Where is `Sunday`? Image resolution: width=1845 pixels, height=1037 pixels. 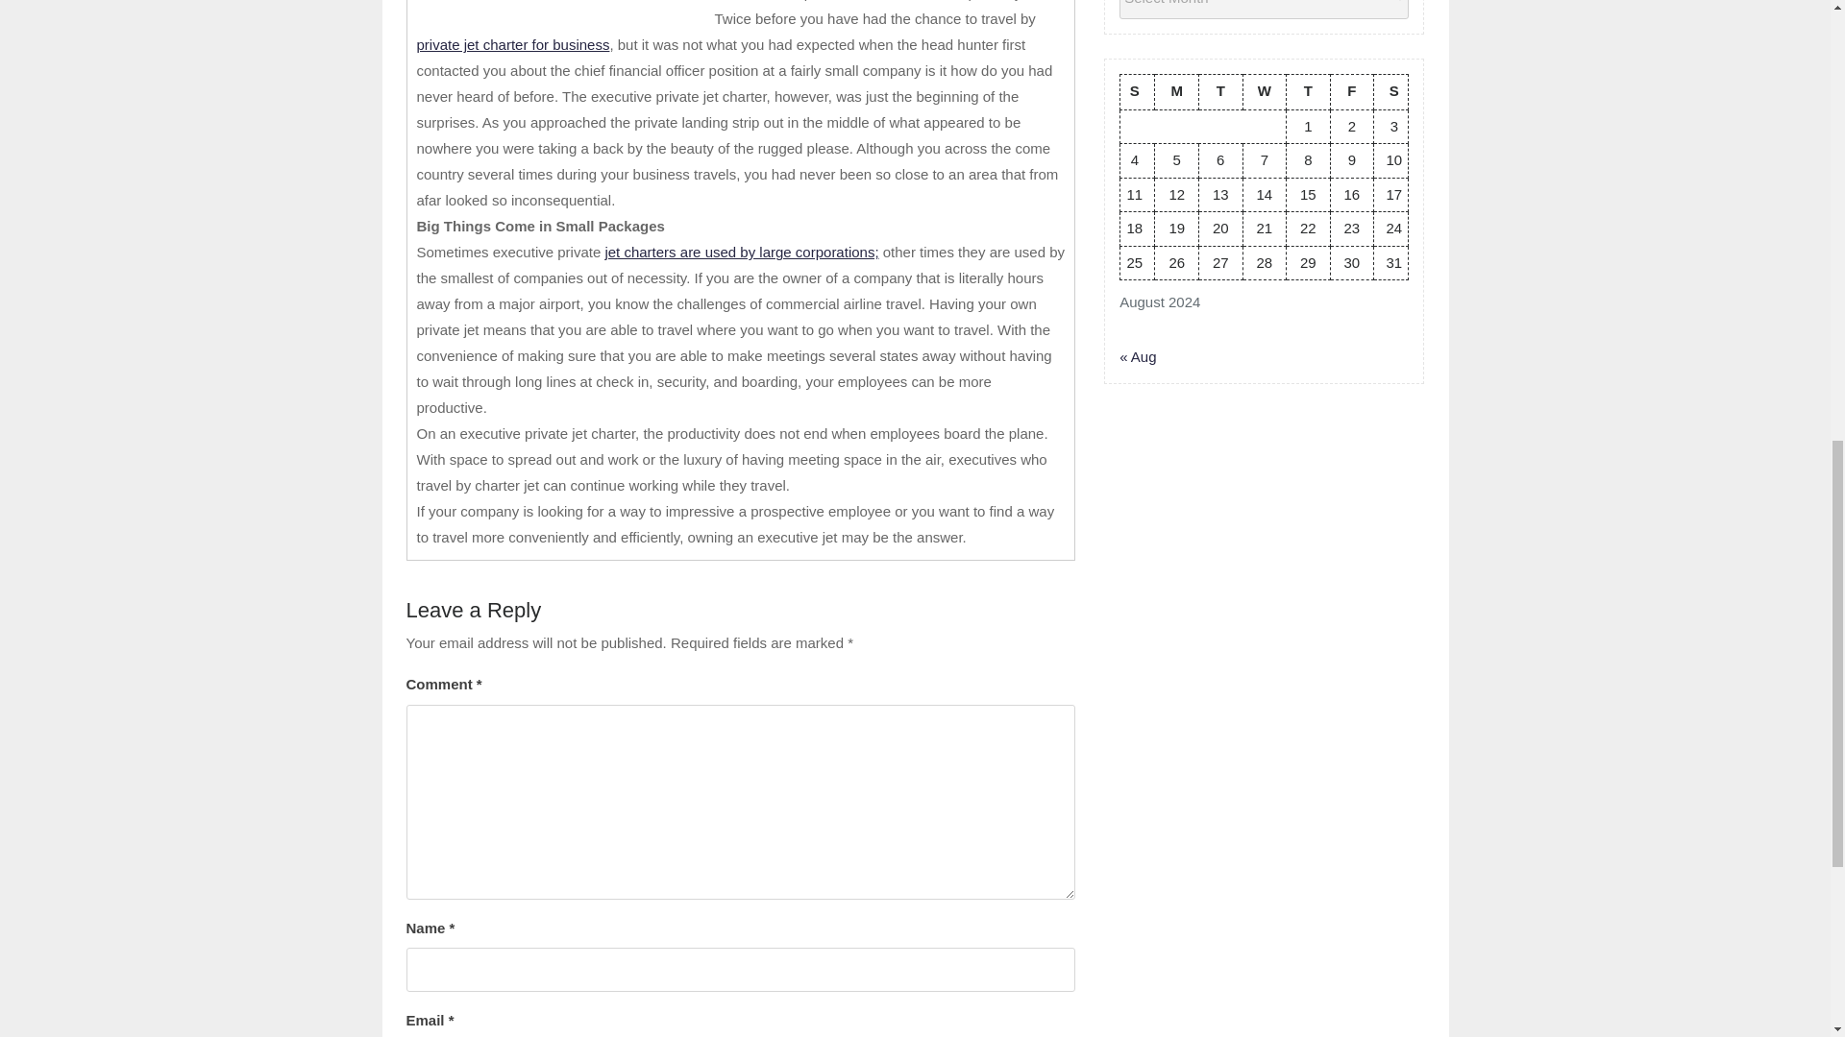 Sunday is located at coordinates (1137, 91).